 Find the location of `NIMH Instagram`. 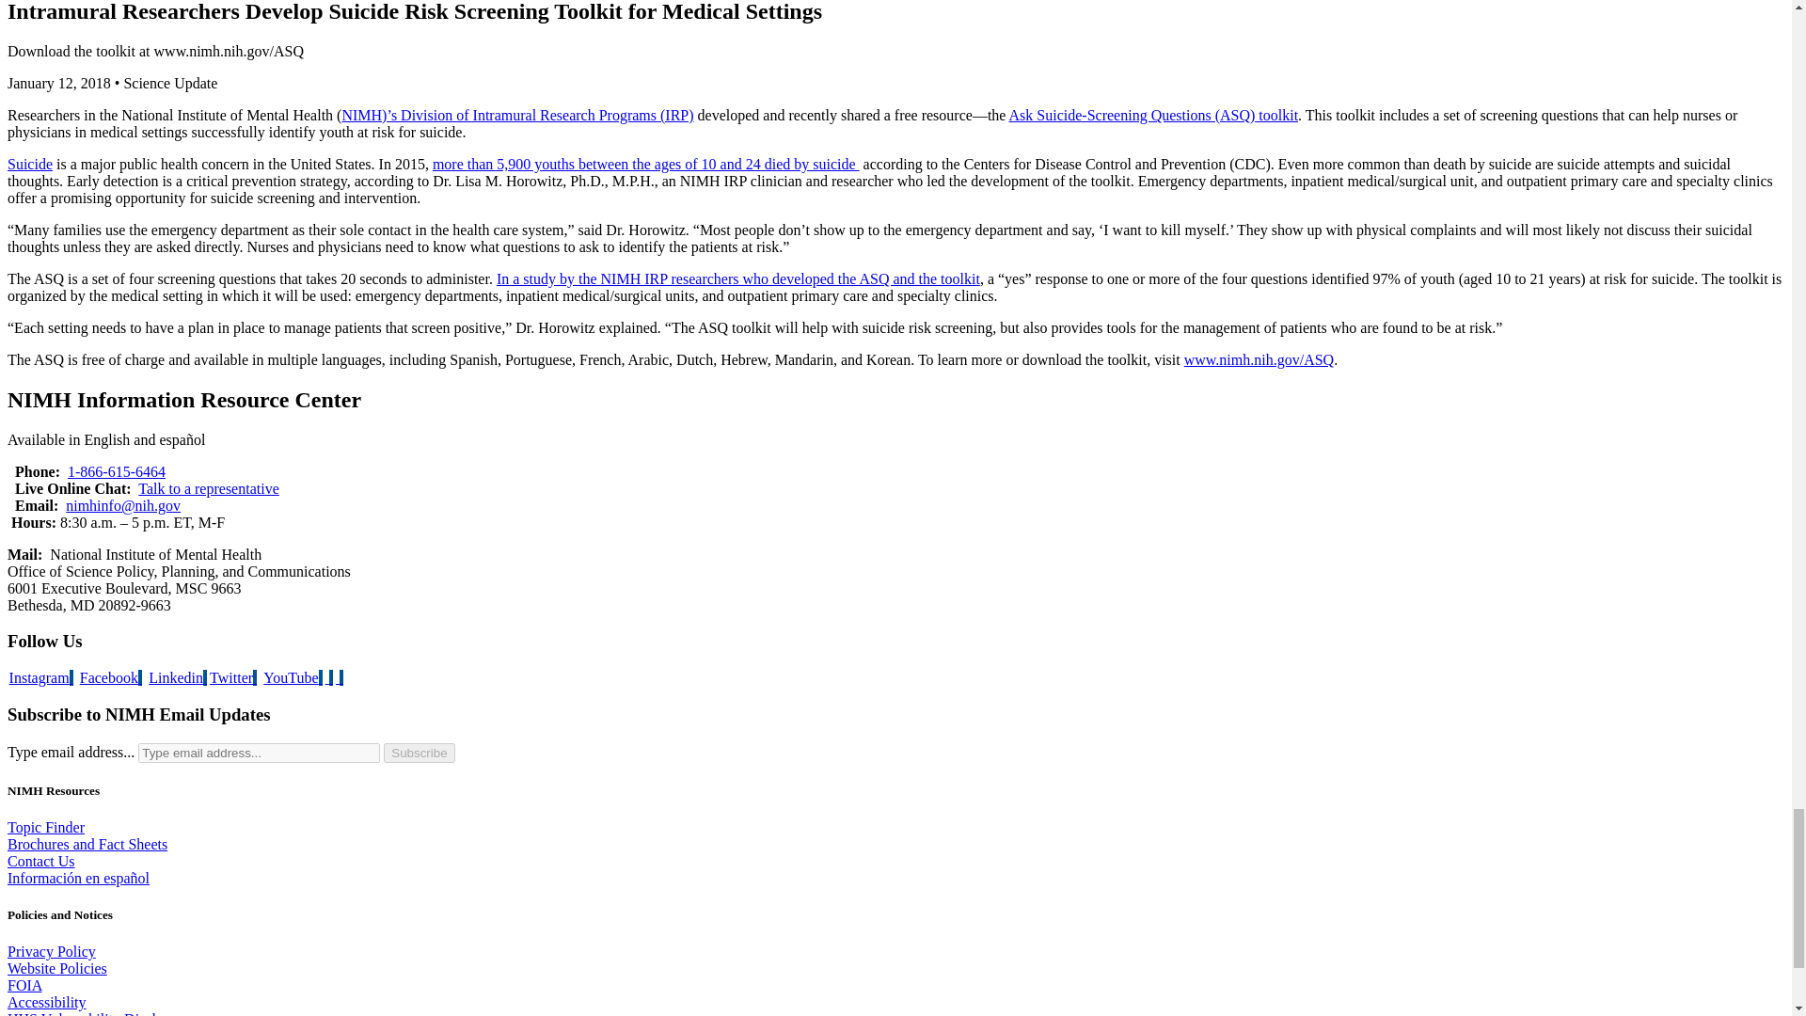

NIMH Instagram is located at coordinates (41, 677).